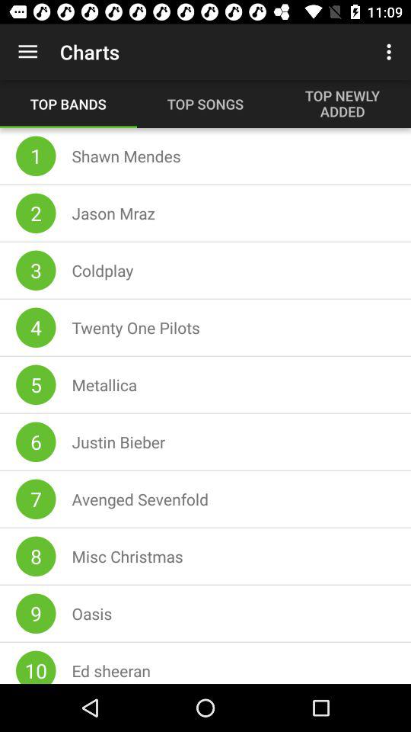 Image resolution: width=411 pixels, height=732 pixels. What do you see at coordinates (36, 666) in the screenshot?
I see `tap icon to the left of the ed sheeran item` at bounding box center [36, 666].